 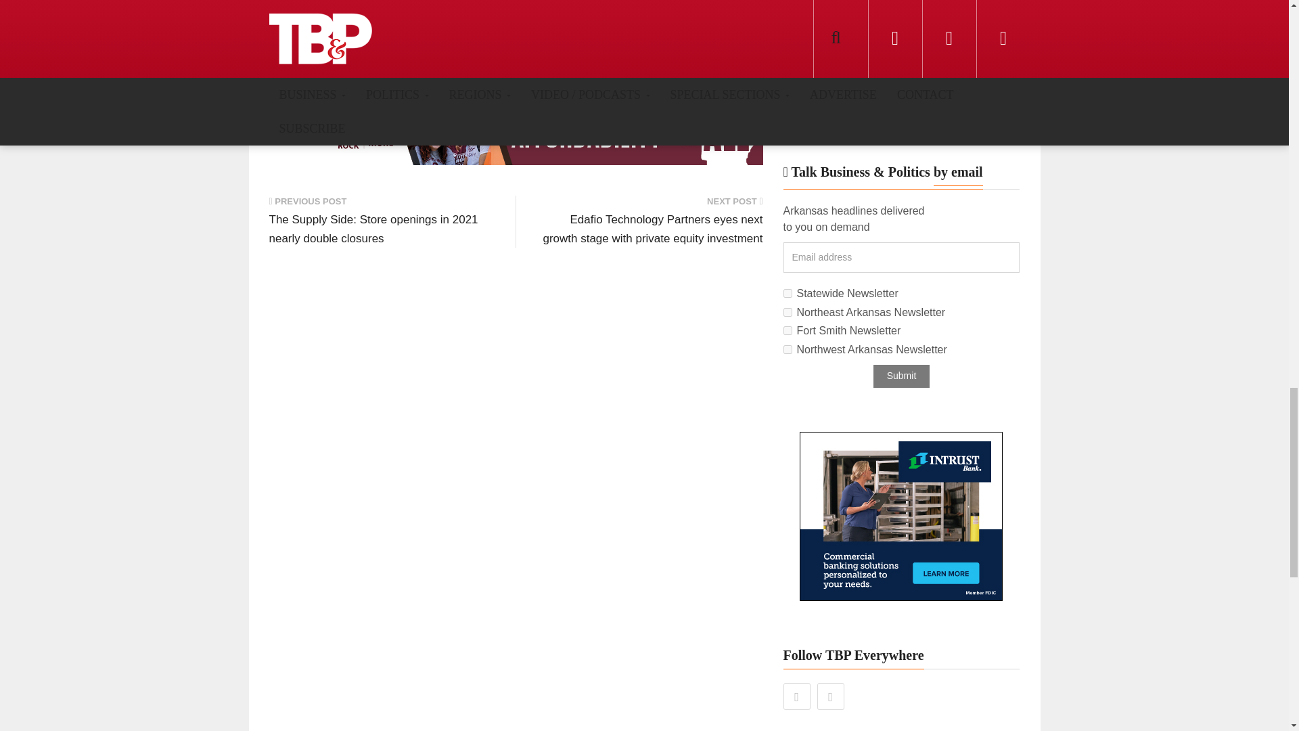 I want to click on 536baa6e11, so click(x=788, y=349).